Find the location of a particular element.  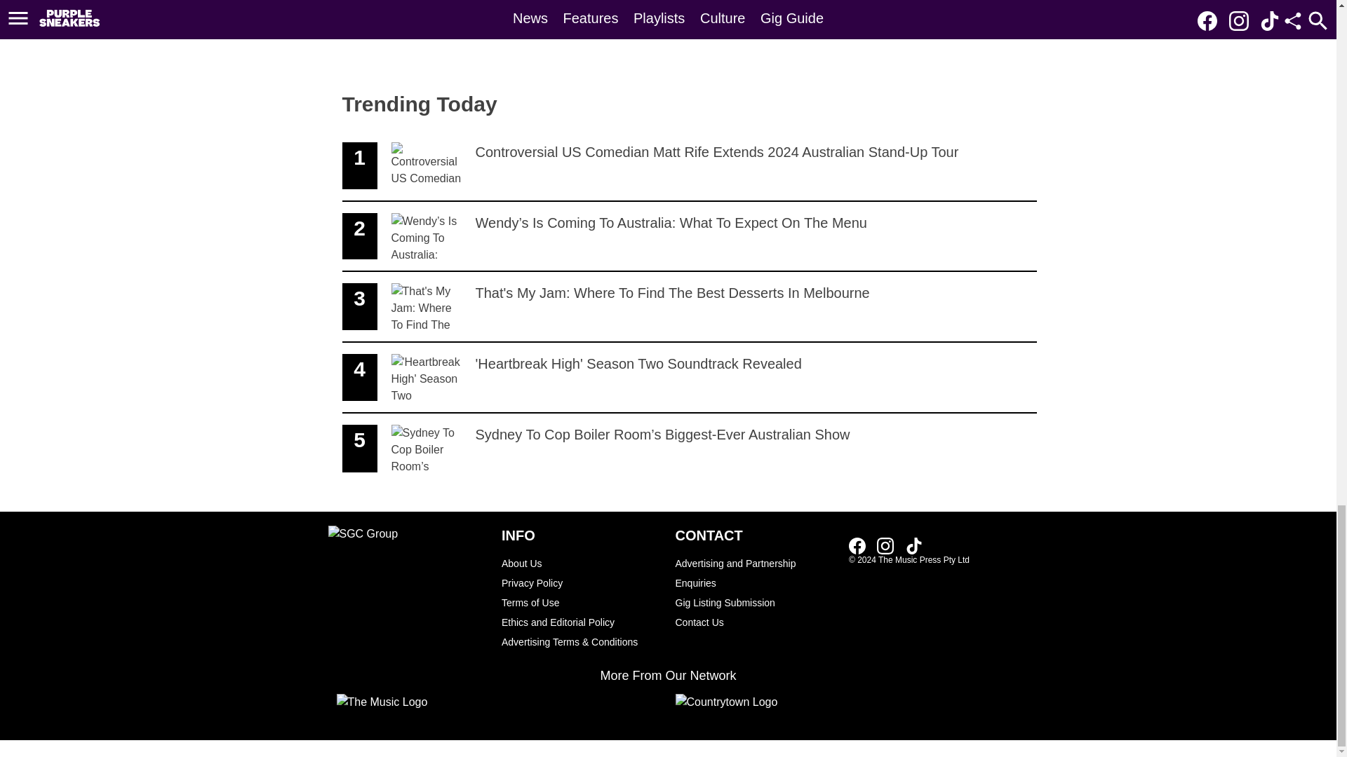

Gig Listing Submission is located at coordinates (755, 602).